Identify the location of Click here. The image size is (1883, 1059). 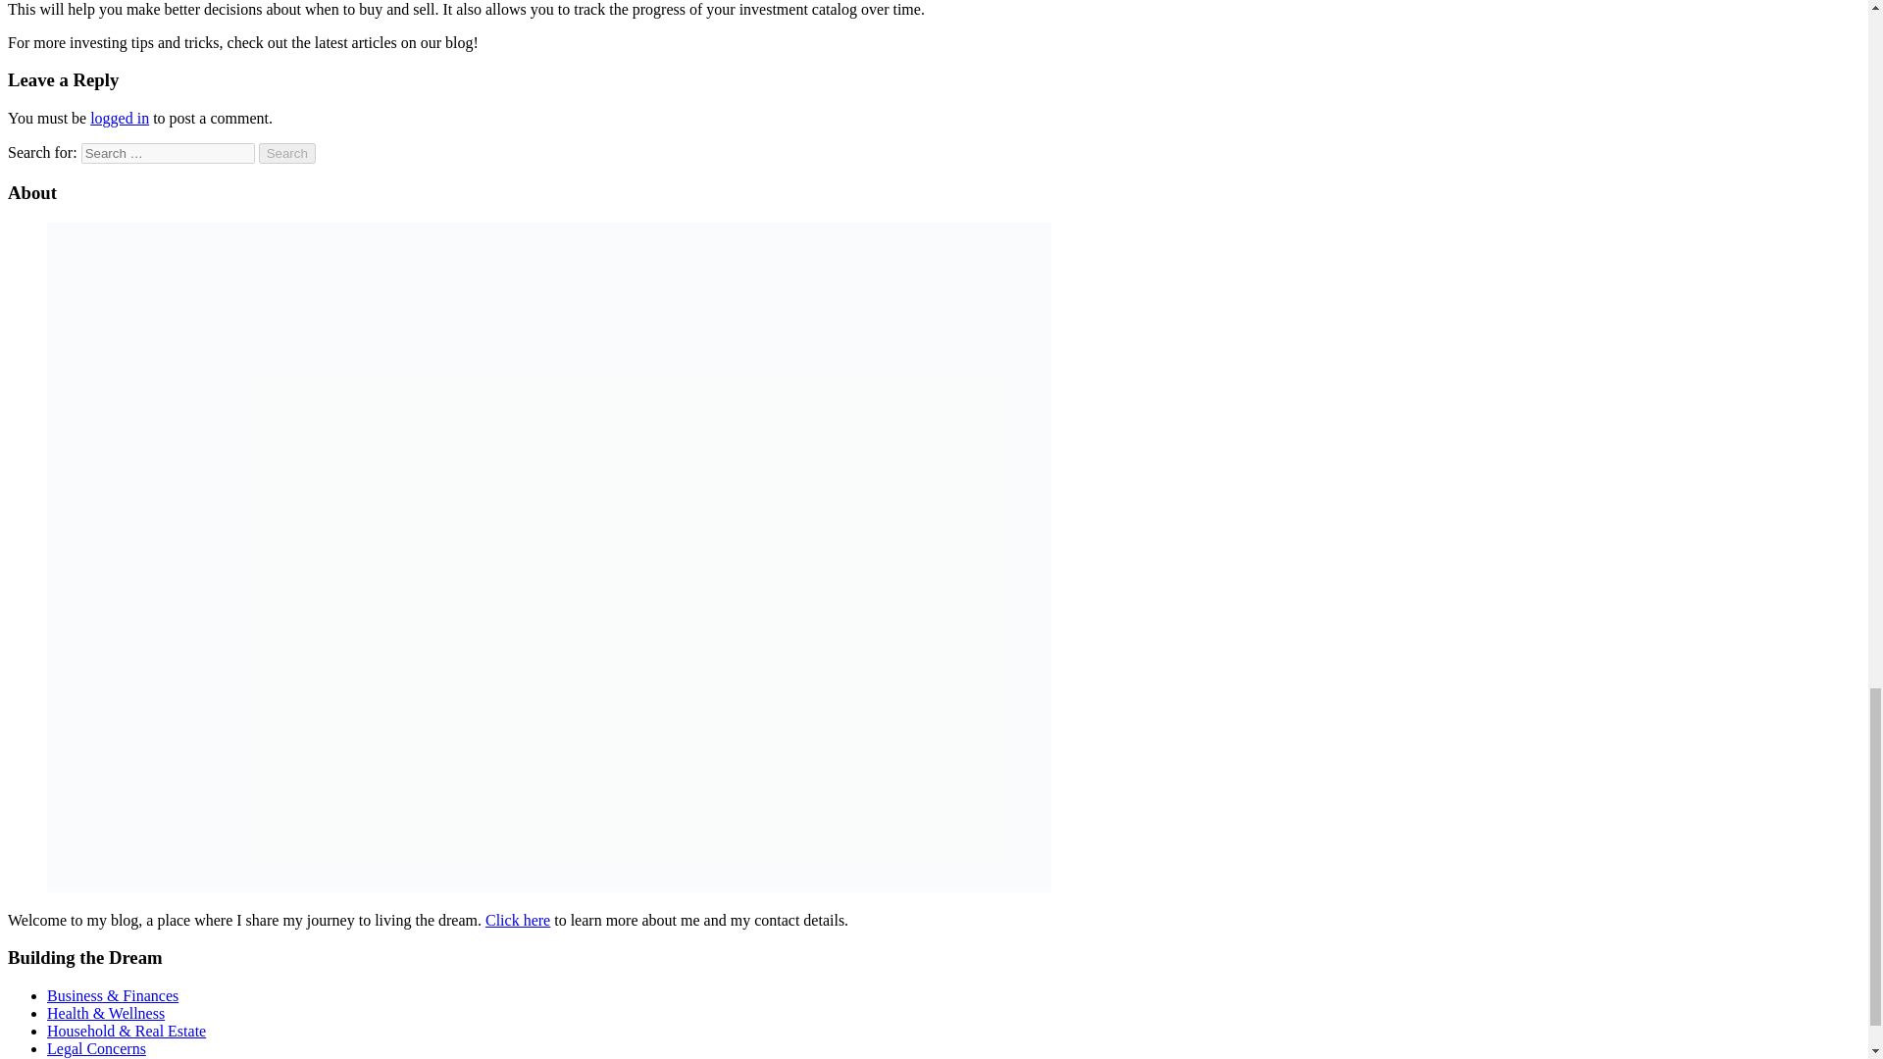
(518, 920).